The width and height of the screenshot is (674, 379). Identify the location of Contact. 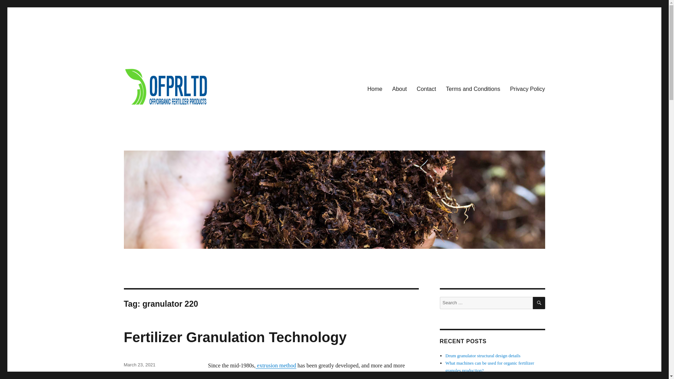
(426, 89).